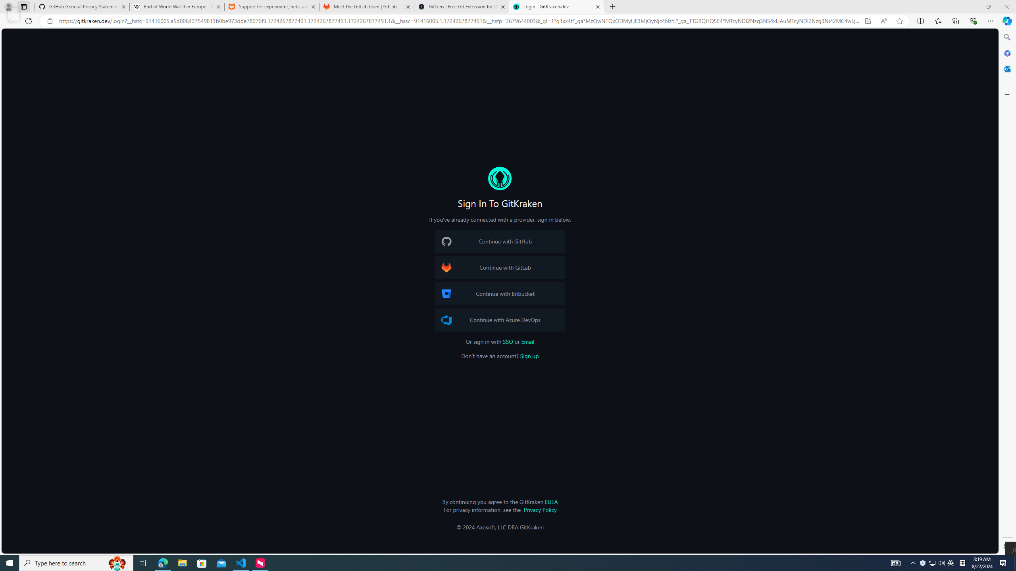  Describe the element at coordinates (551, 501) in the screenshot. I see `EULA` at that location.